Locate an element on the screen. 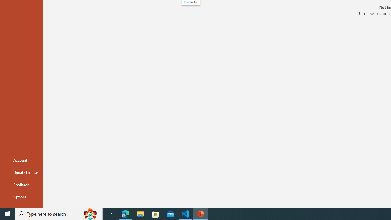 The width and height of the screenshot is (391, 220). Options is located at coordinates (21, 197).